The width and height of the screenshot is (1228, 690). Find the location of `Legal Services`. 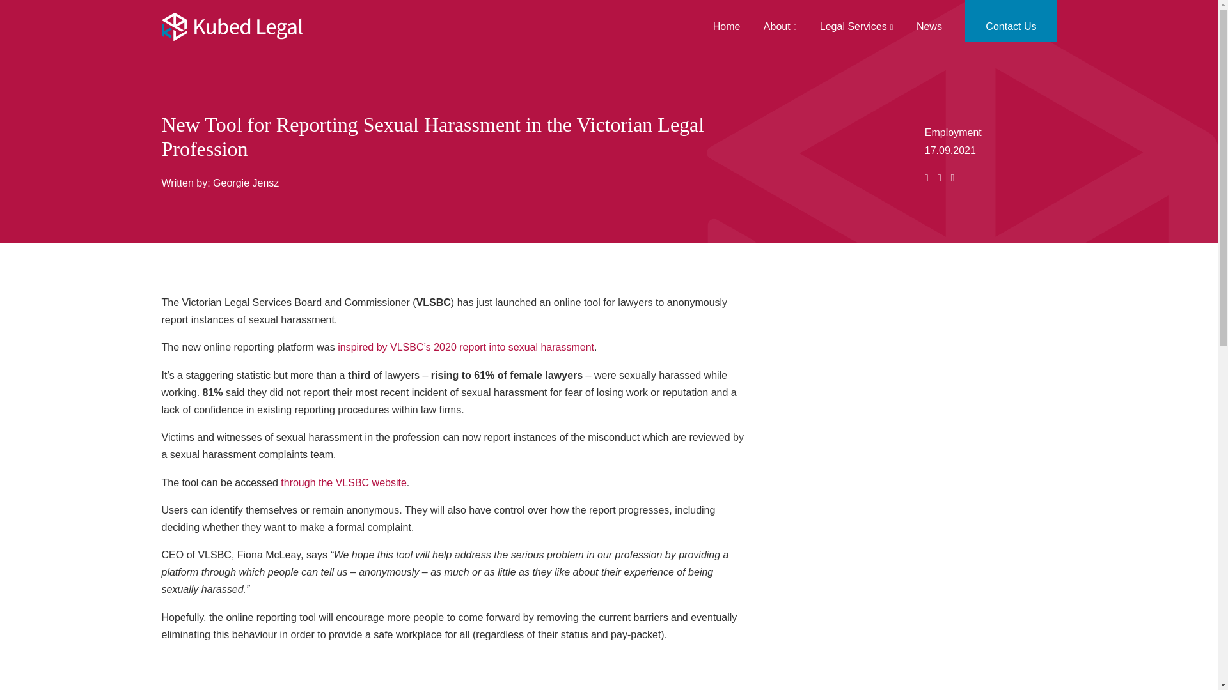

Legal Services is located at coordinates (856, 26).